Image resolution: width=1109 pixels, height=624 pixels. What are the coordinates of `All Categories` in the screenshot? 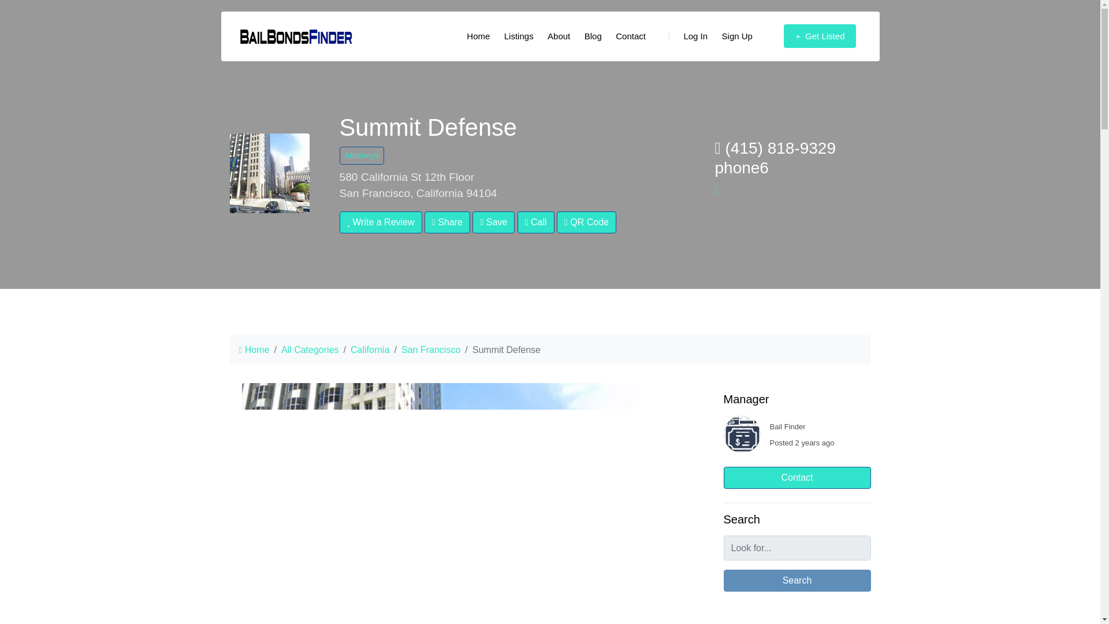 It's located at (310, 350).